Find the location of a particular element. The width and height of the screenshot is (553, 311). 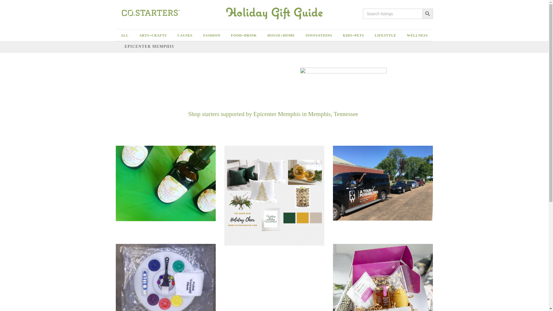

INNOVATIONS is located at coordinates (319, 35).